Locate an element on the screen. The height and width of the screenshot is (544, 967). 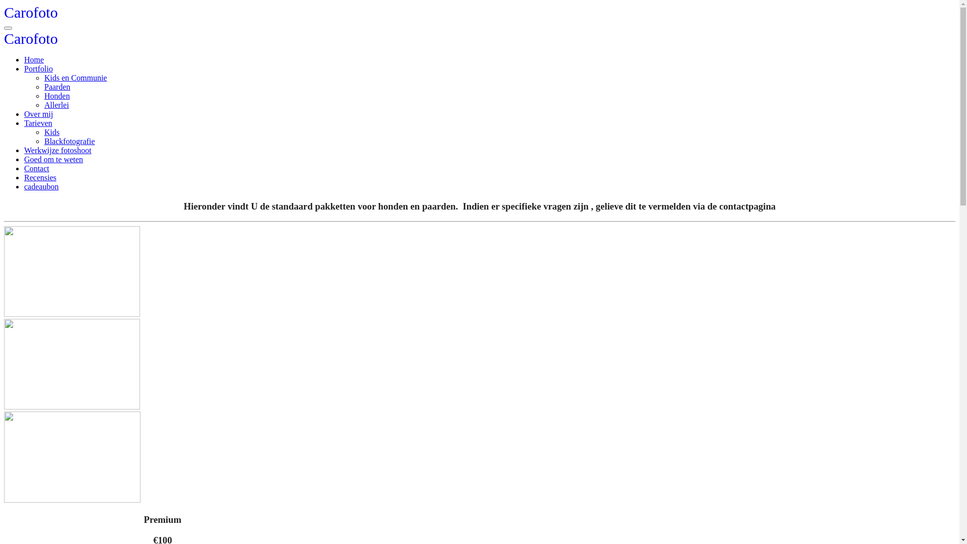
Contact is located at coordinates (37, 168).